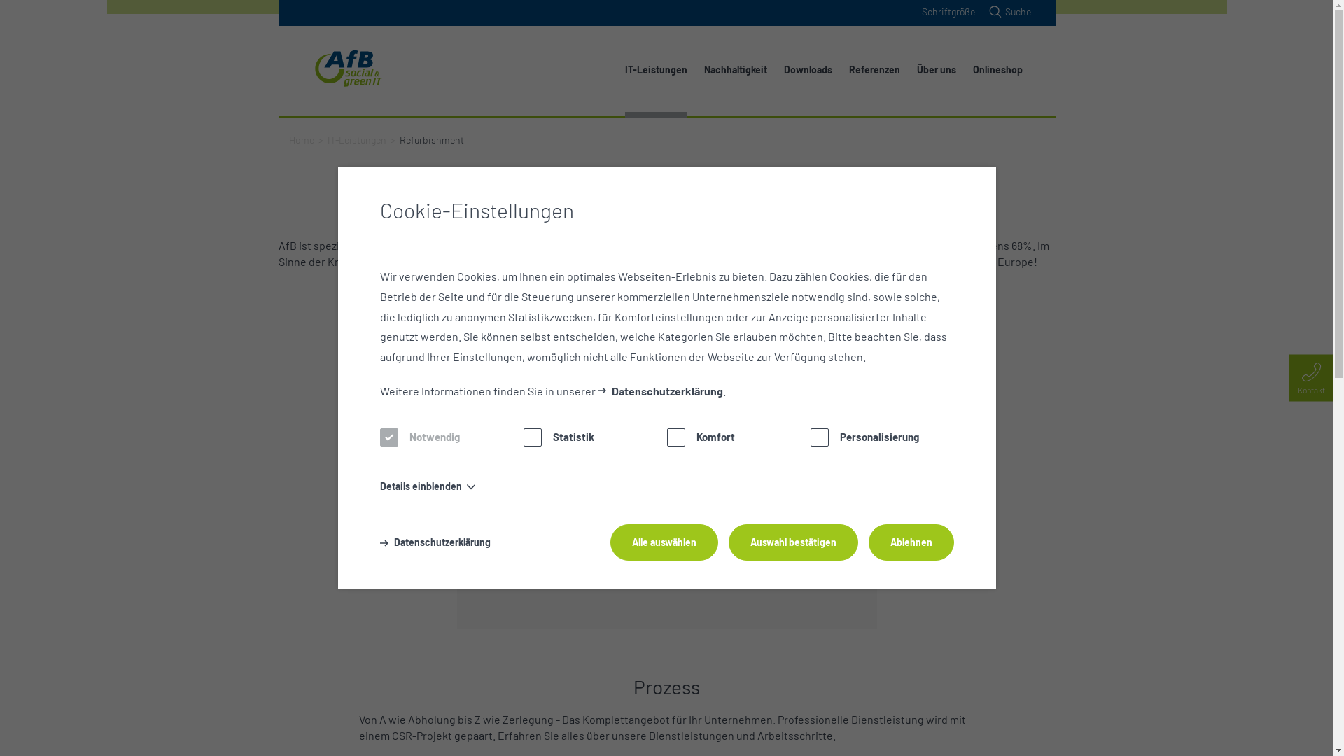 This screenshot has width=1344, height=756. I want to click on Home, so click(301, 140).